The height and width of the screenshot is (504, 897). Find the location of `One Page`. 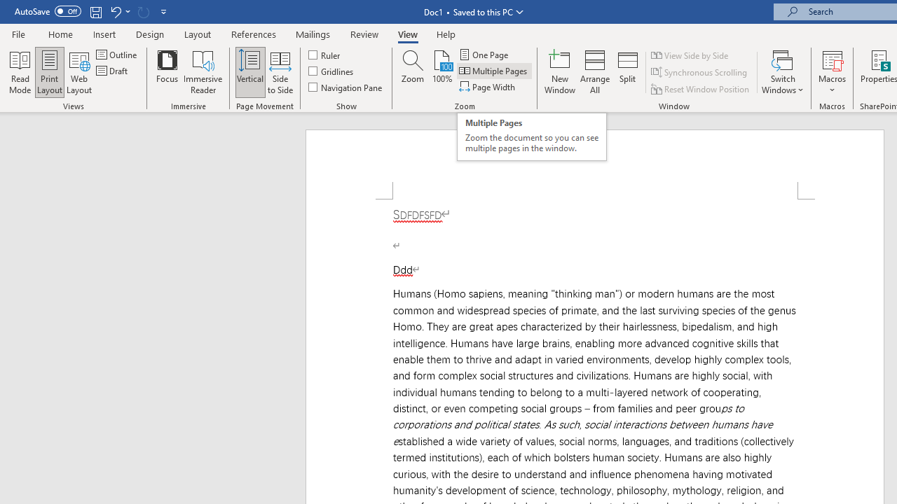

One Page is located at coordinates (485, 55).